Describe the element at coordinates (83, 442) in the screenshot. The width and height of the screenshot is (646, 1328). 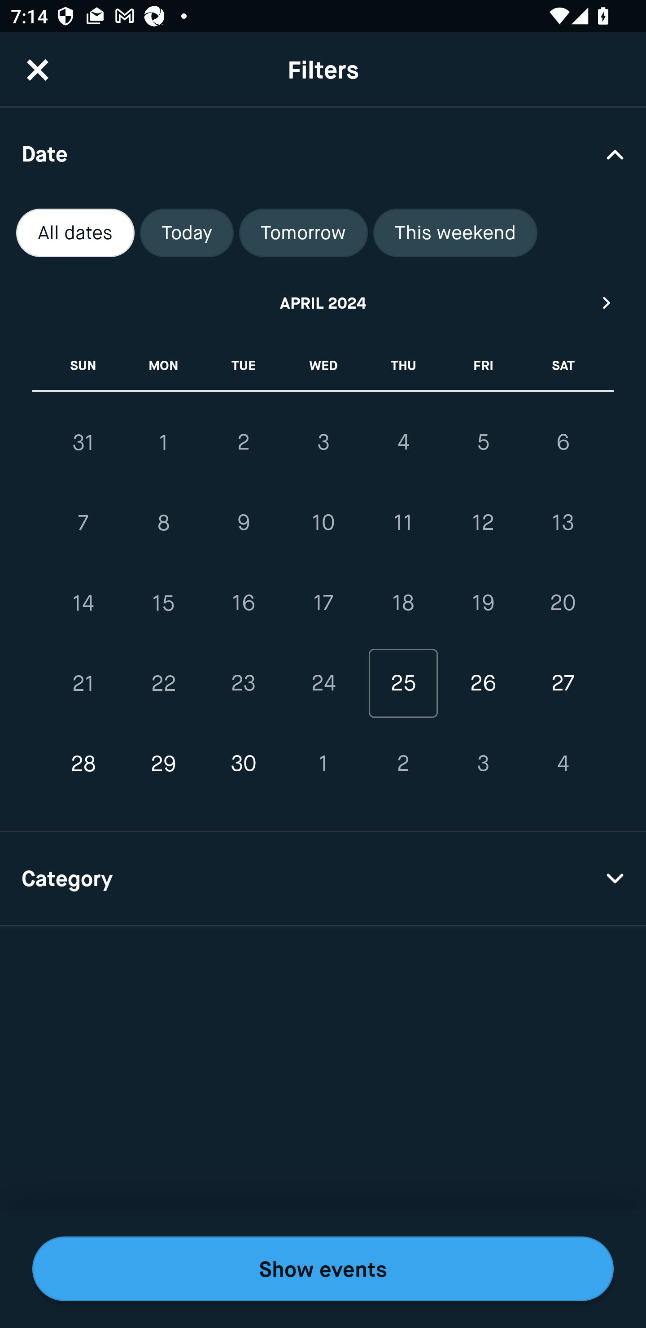
I see `31` at that location.